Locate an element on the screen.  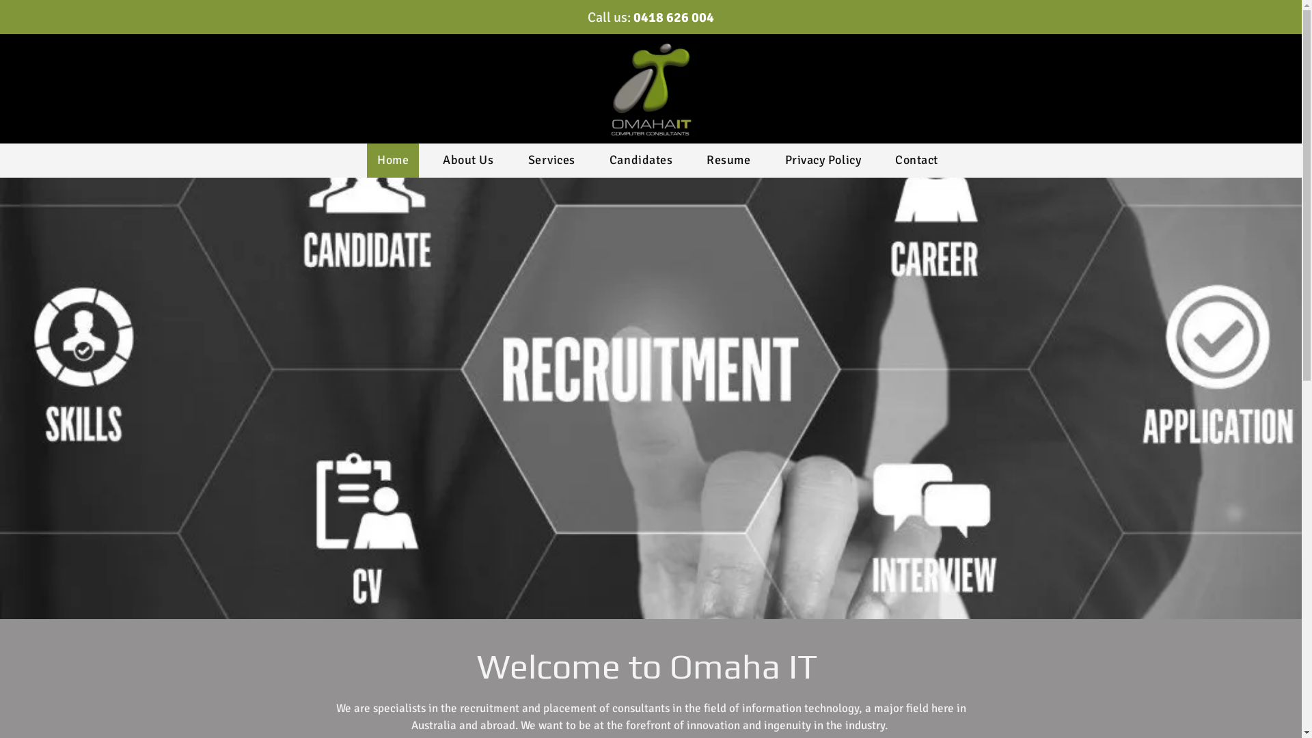
Resume is located at coordinates (728, 161).